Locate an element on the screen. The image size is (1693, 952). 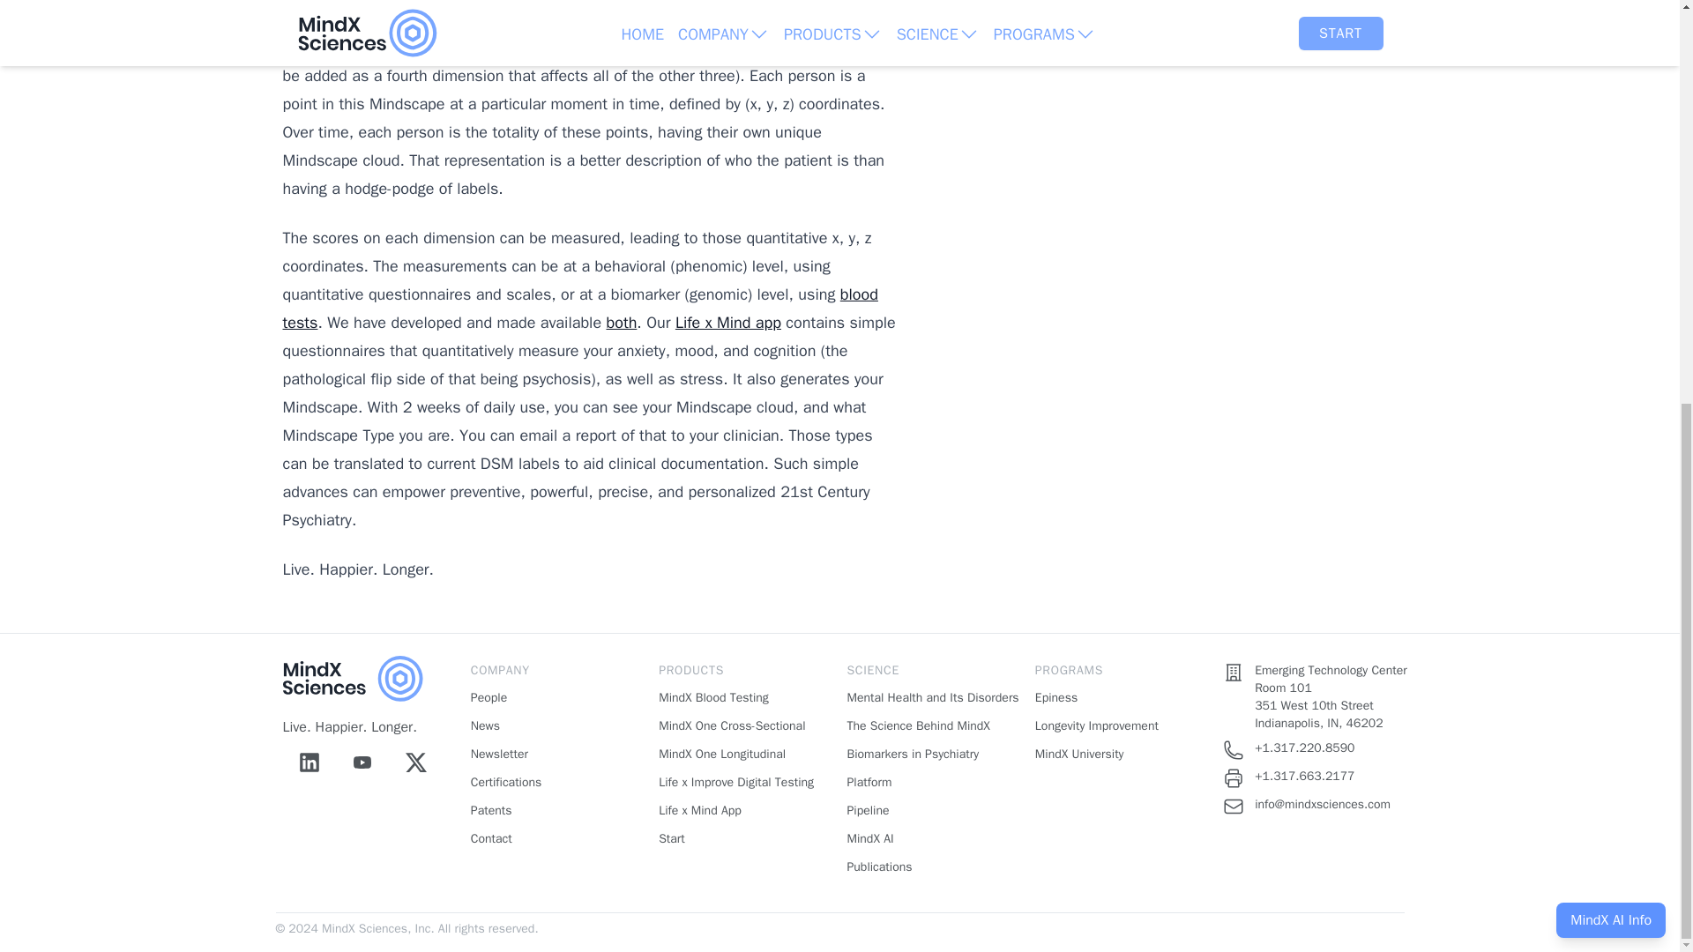
MindX One Cross-Sectional is located at coordinates (732, 725).